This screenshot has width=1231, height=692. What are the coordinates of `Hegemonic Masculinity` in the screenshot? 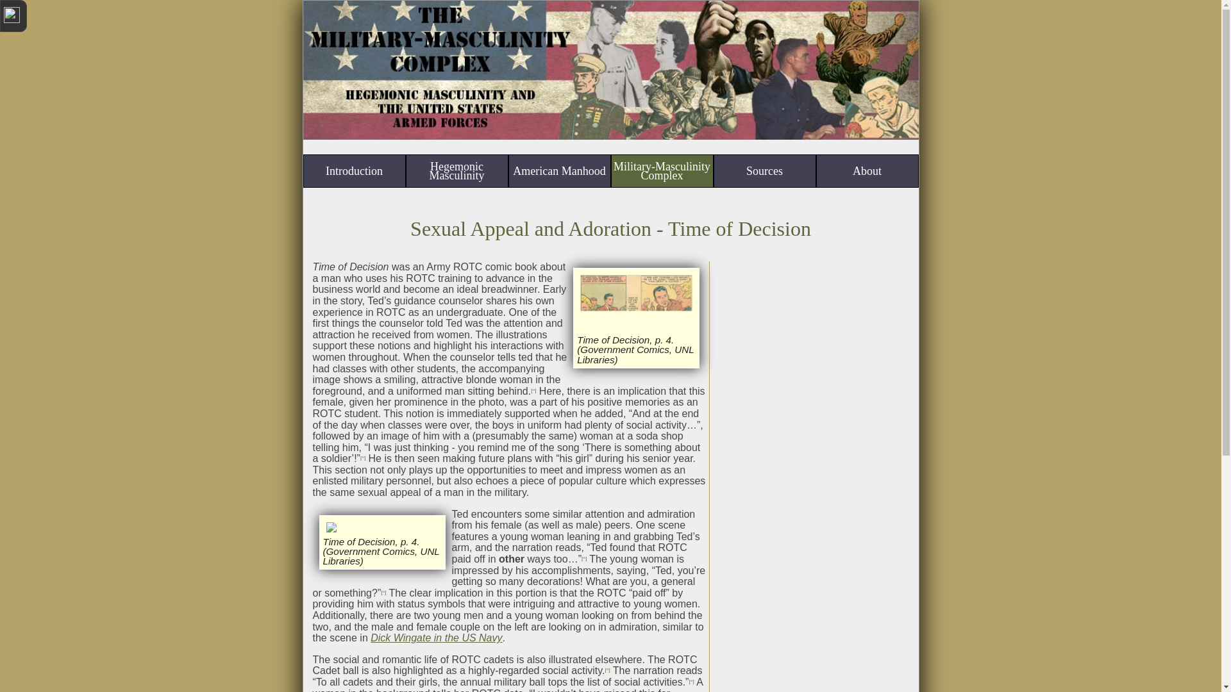 It's located at (456, 170).